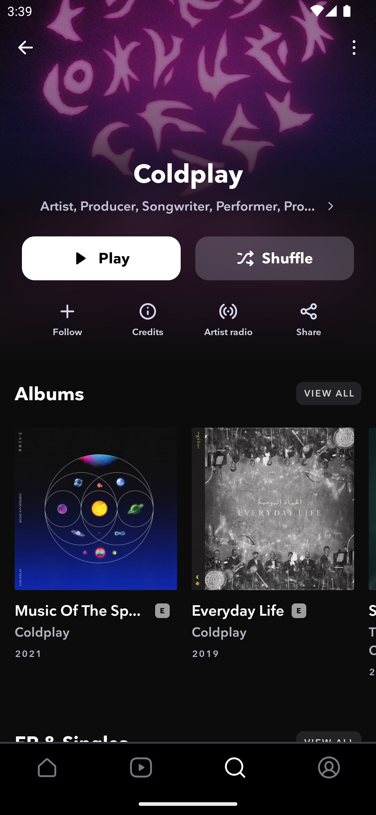 The image size is (376, 815). What do you see at coordinates (354, 47) in the screenshot?
I see `Options` at bounding box center [354, 47].